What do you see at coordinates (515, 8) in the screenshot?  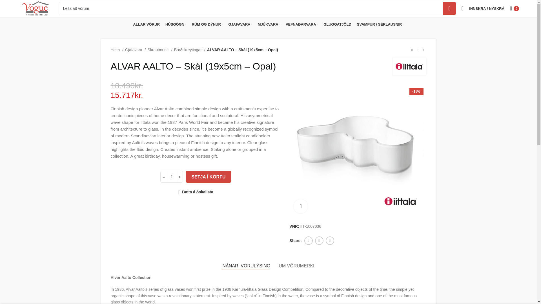 I see `0` at bounding box center [515, 8].